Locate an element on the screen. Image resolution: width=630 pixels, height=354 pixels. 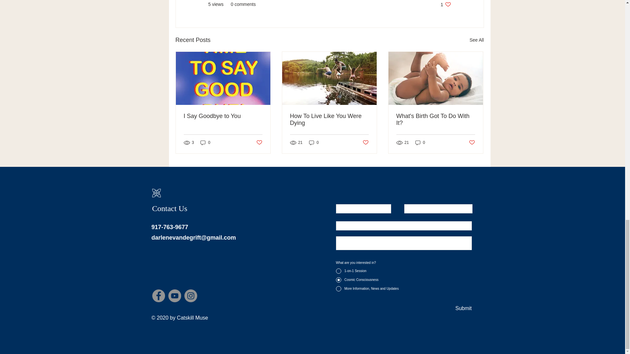
Post not marked as liked is located at coordinates (259, 143).